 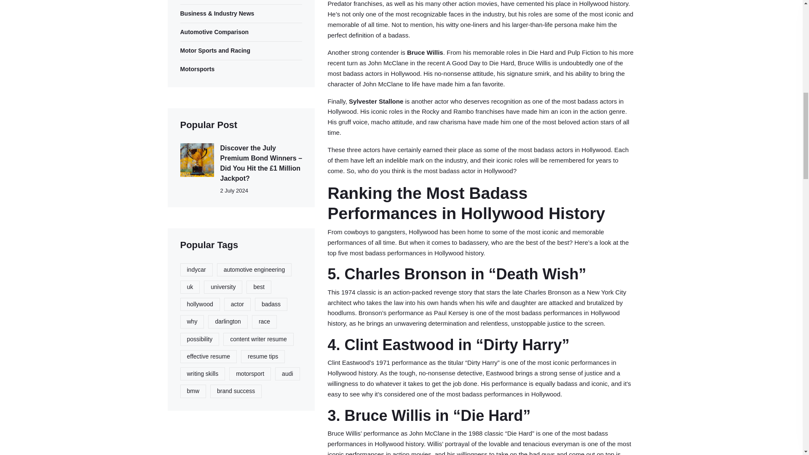 What do you see at coordinates (237, 304) in the screenshot?
I see `actor` at bounding box center [237, 304].